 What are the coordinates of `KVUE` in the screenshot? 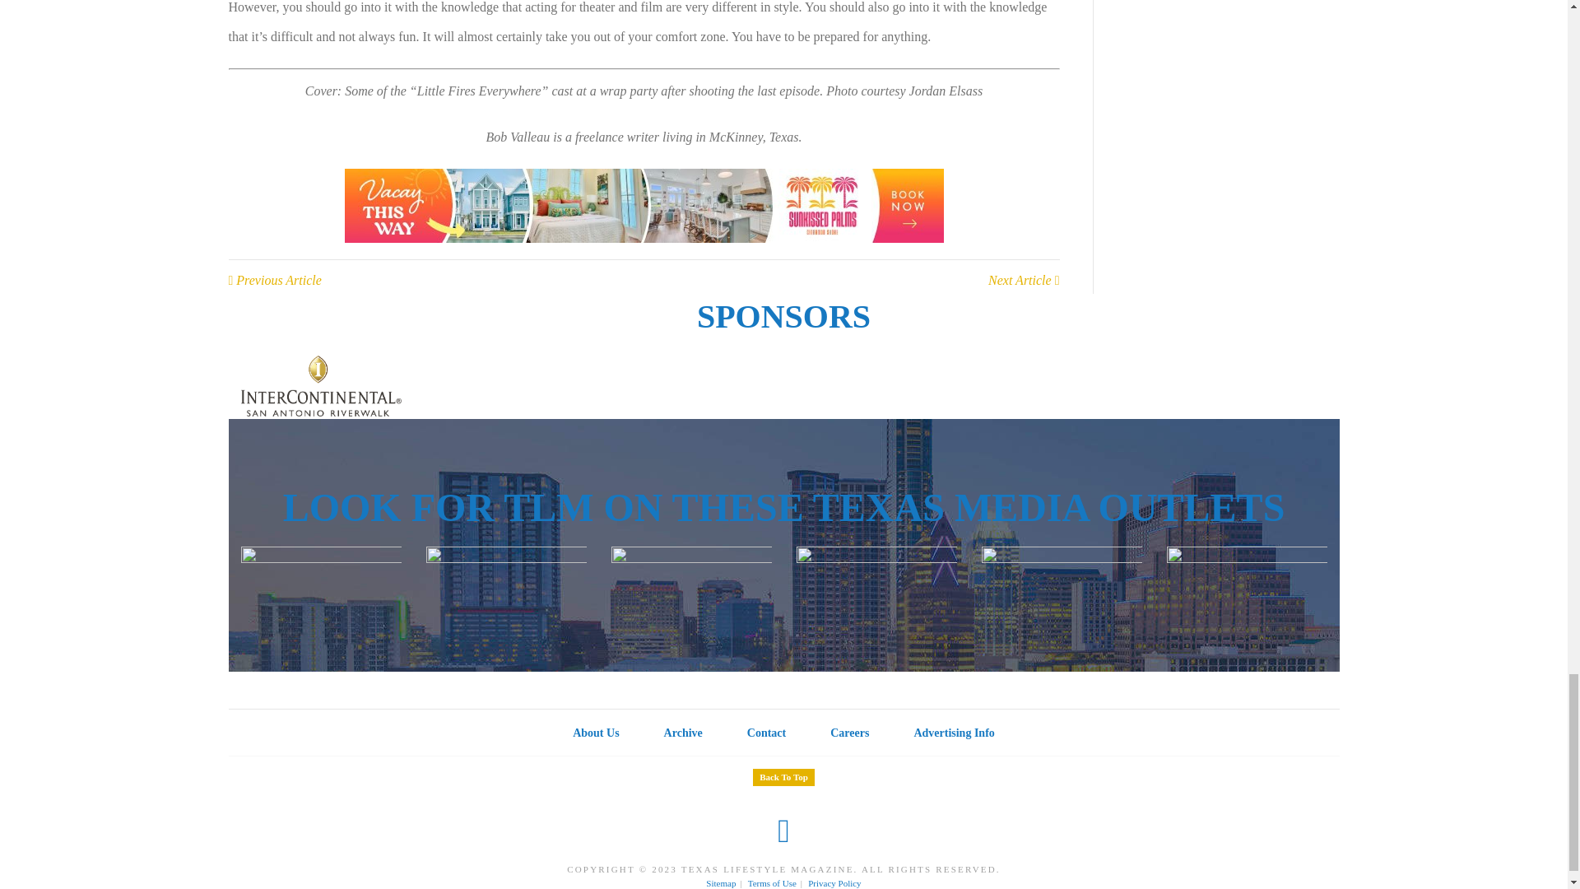 It's located at (506, 597).